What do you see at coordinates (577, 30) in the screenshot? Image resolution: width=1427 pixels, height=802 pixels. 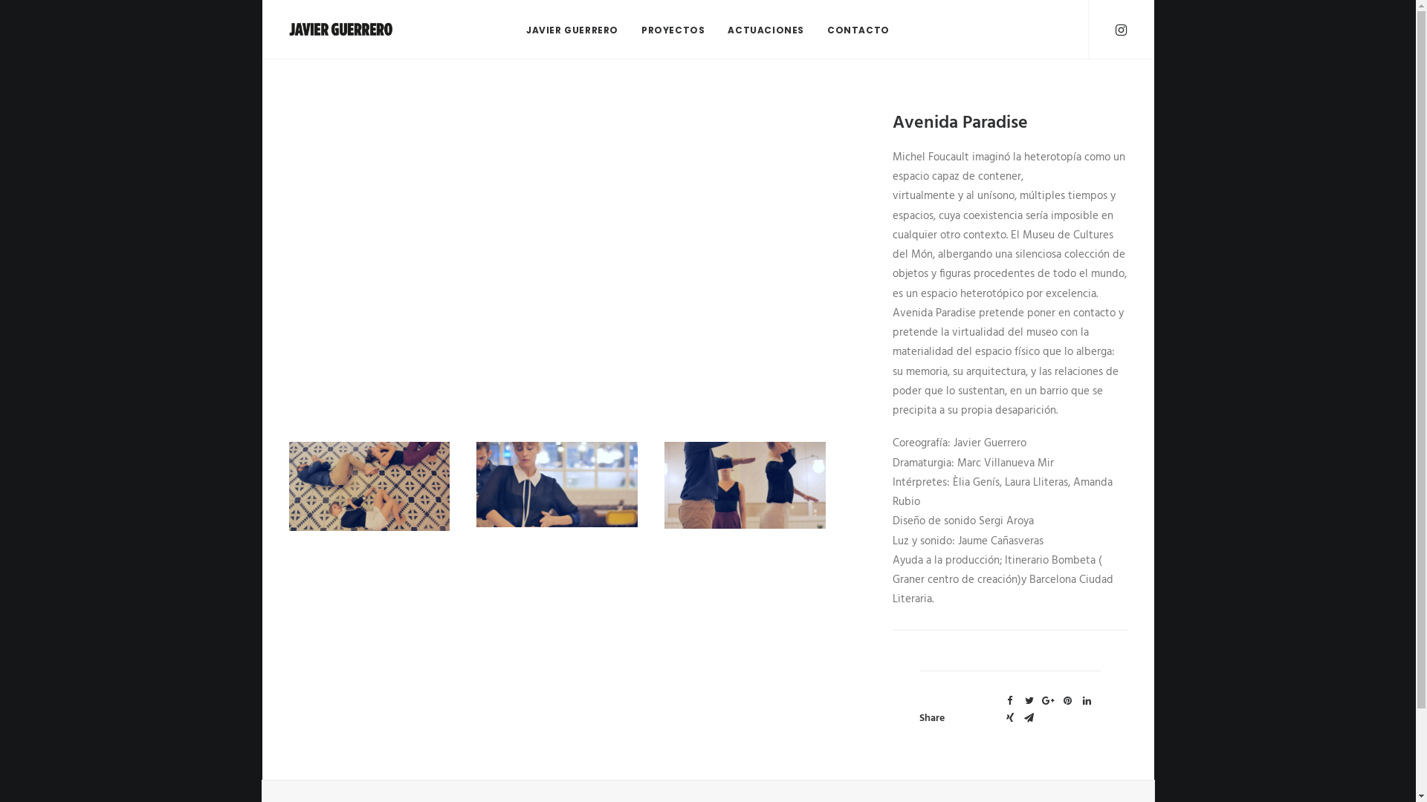 I see `JAVIER GUERRERO` at bounding box center [577, 30].